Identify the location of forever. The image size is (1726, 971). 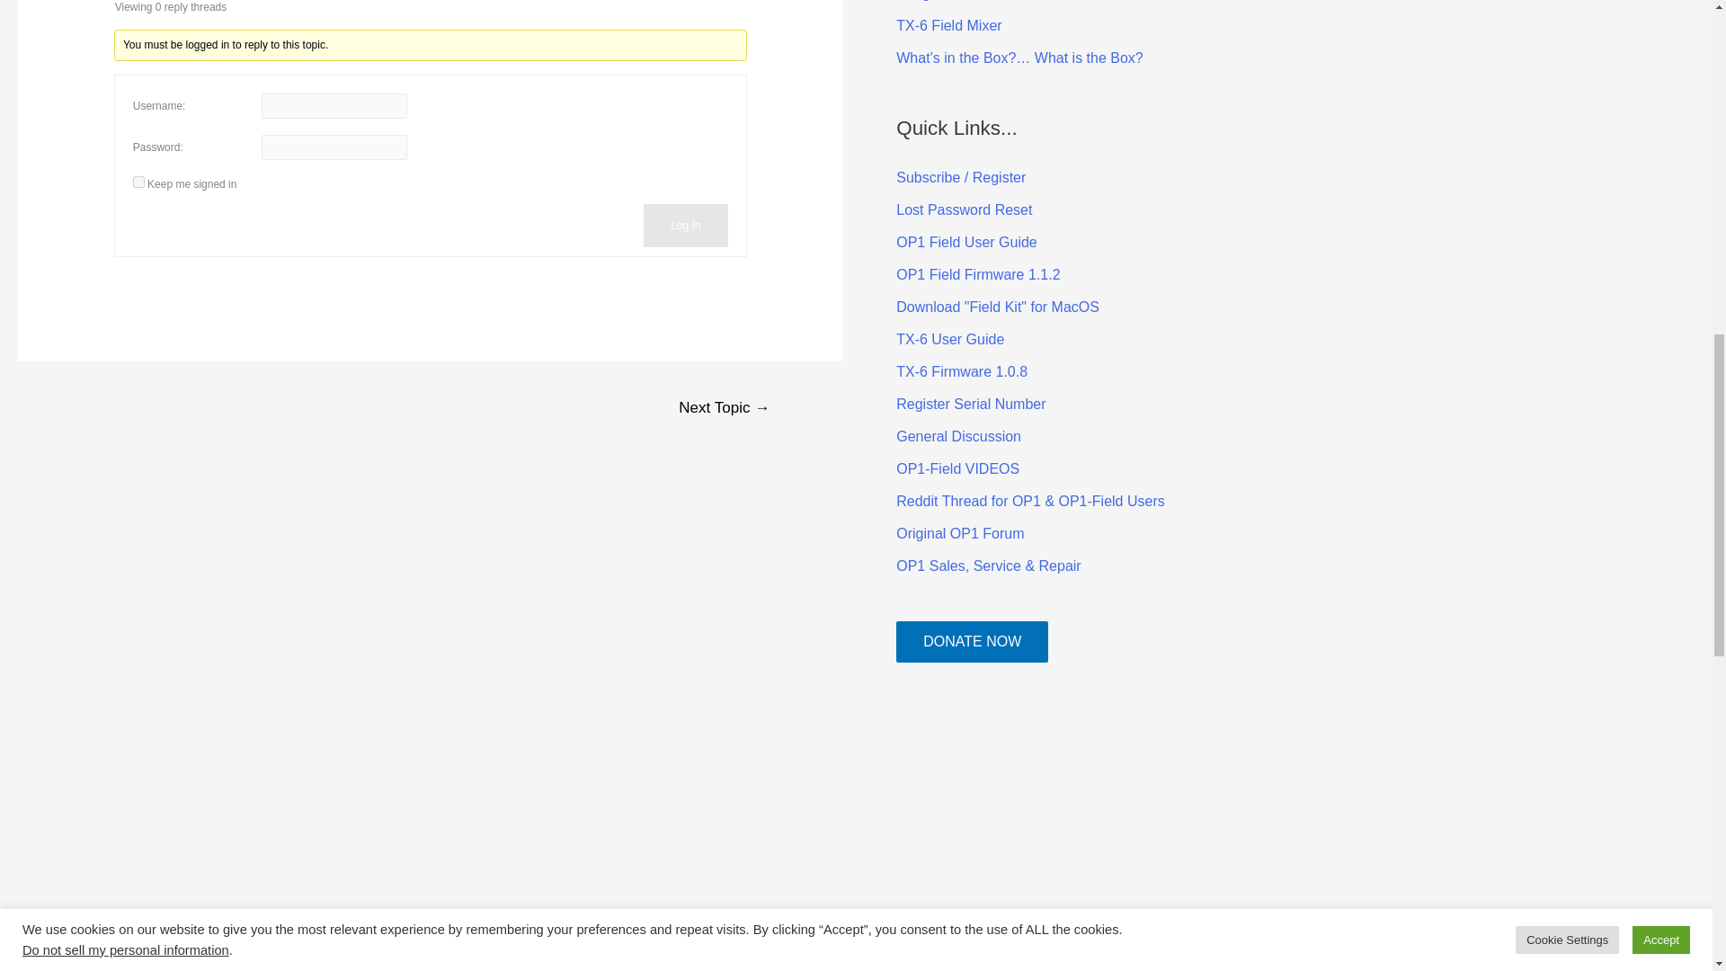
(138, 182).